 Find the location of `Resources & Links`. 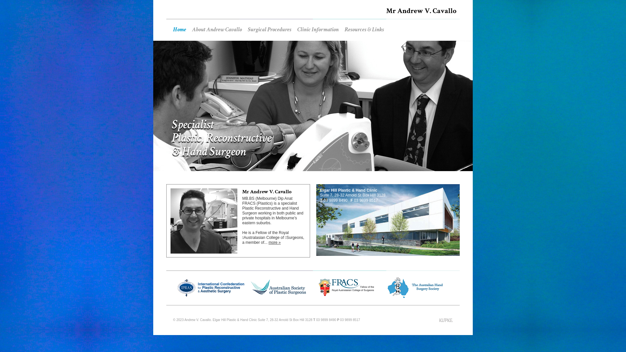

Resources & Links is located at coordinates (365, 30).